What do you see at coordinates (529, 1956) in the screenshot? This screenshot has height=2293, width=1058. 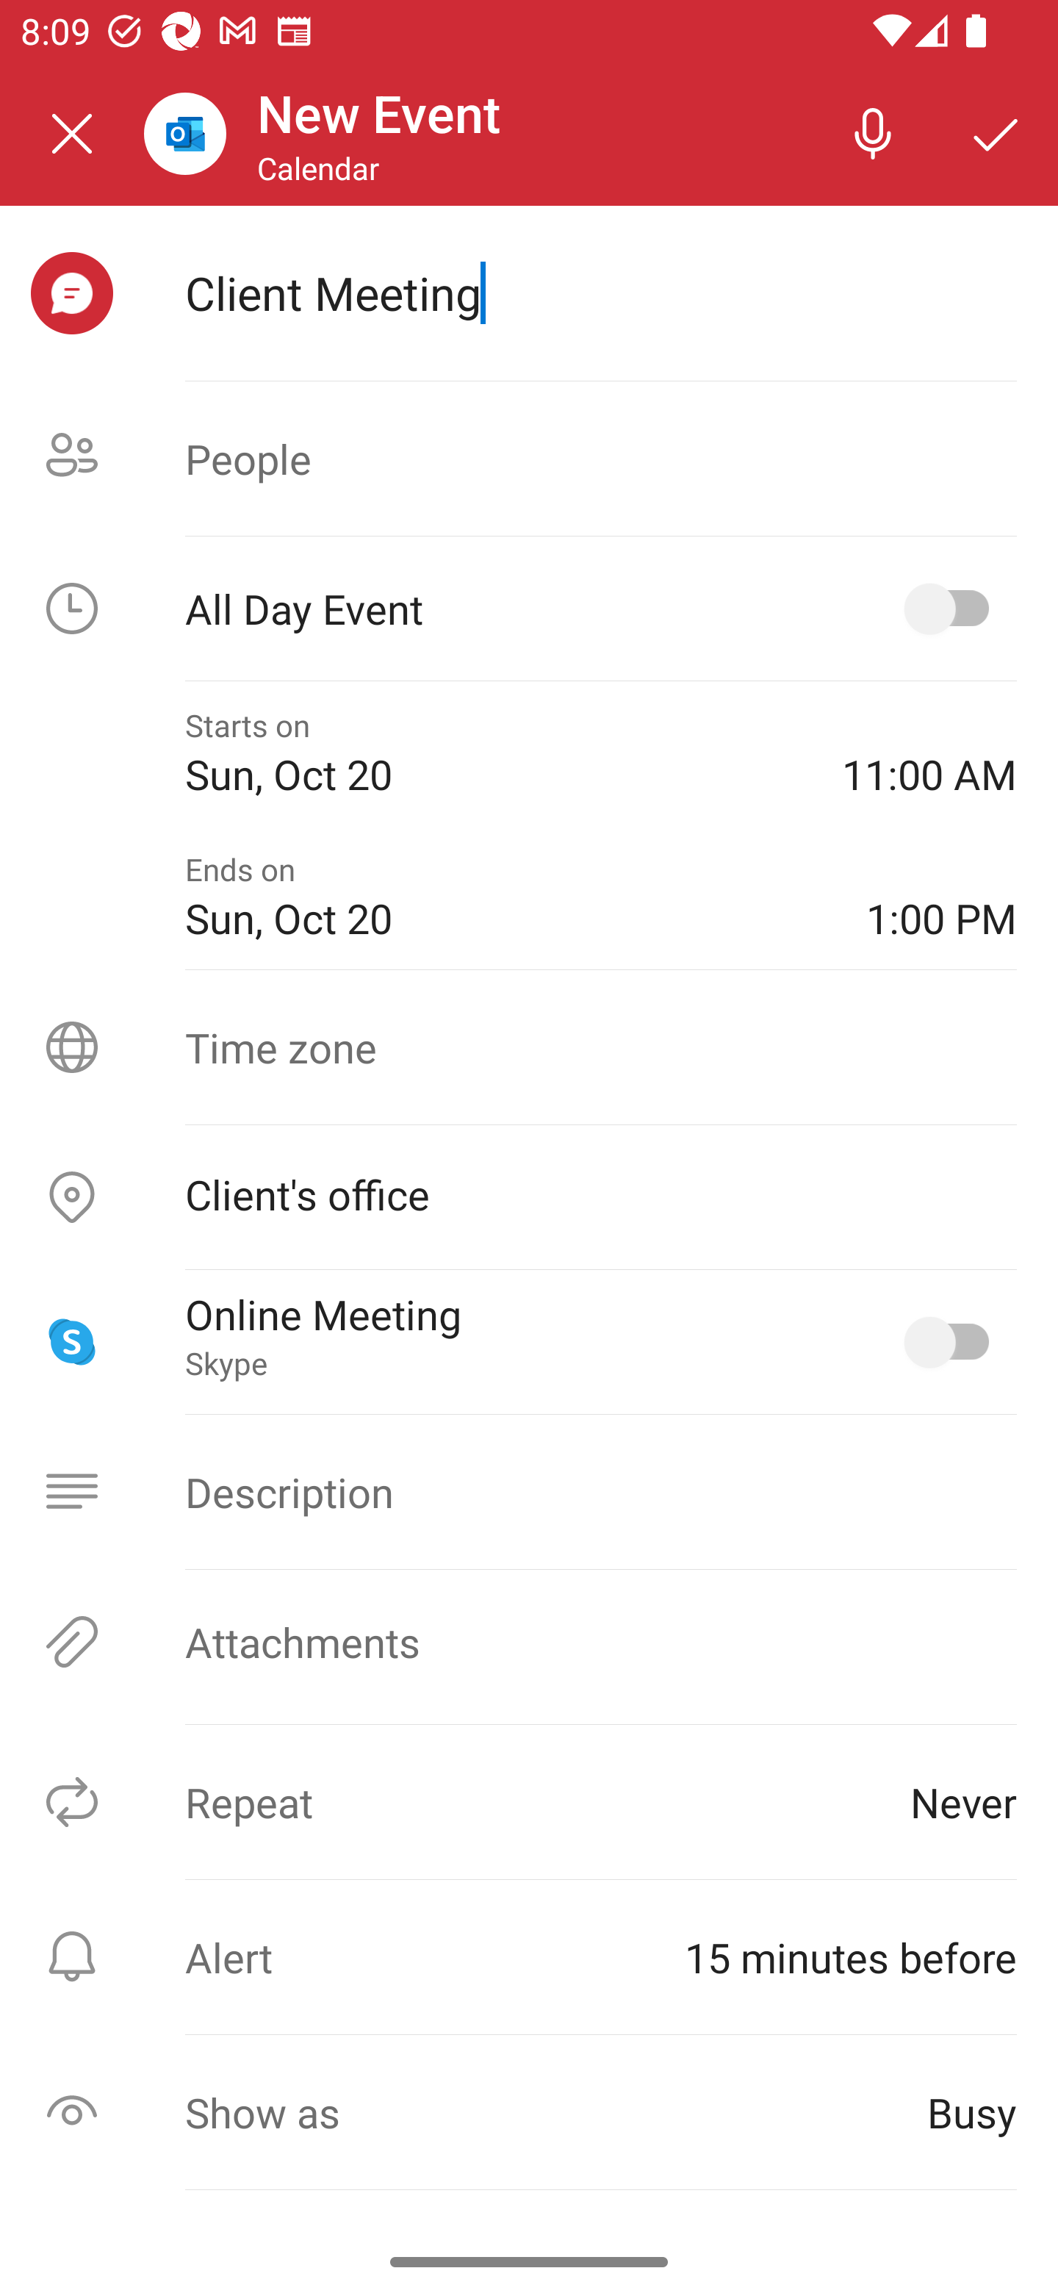 I see `Alert ⁨15 minutes before` at bounding box center [529, 1956].